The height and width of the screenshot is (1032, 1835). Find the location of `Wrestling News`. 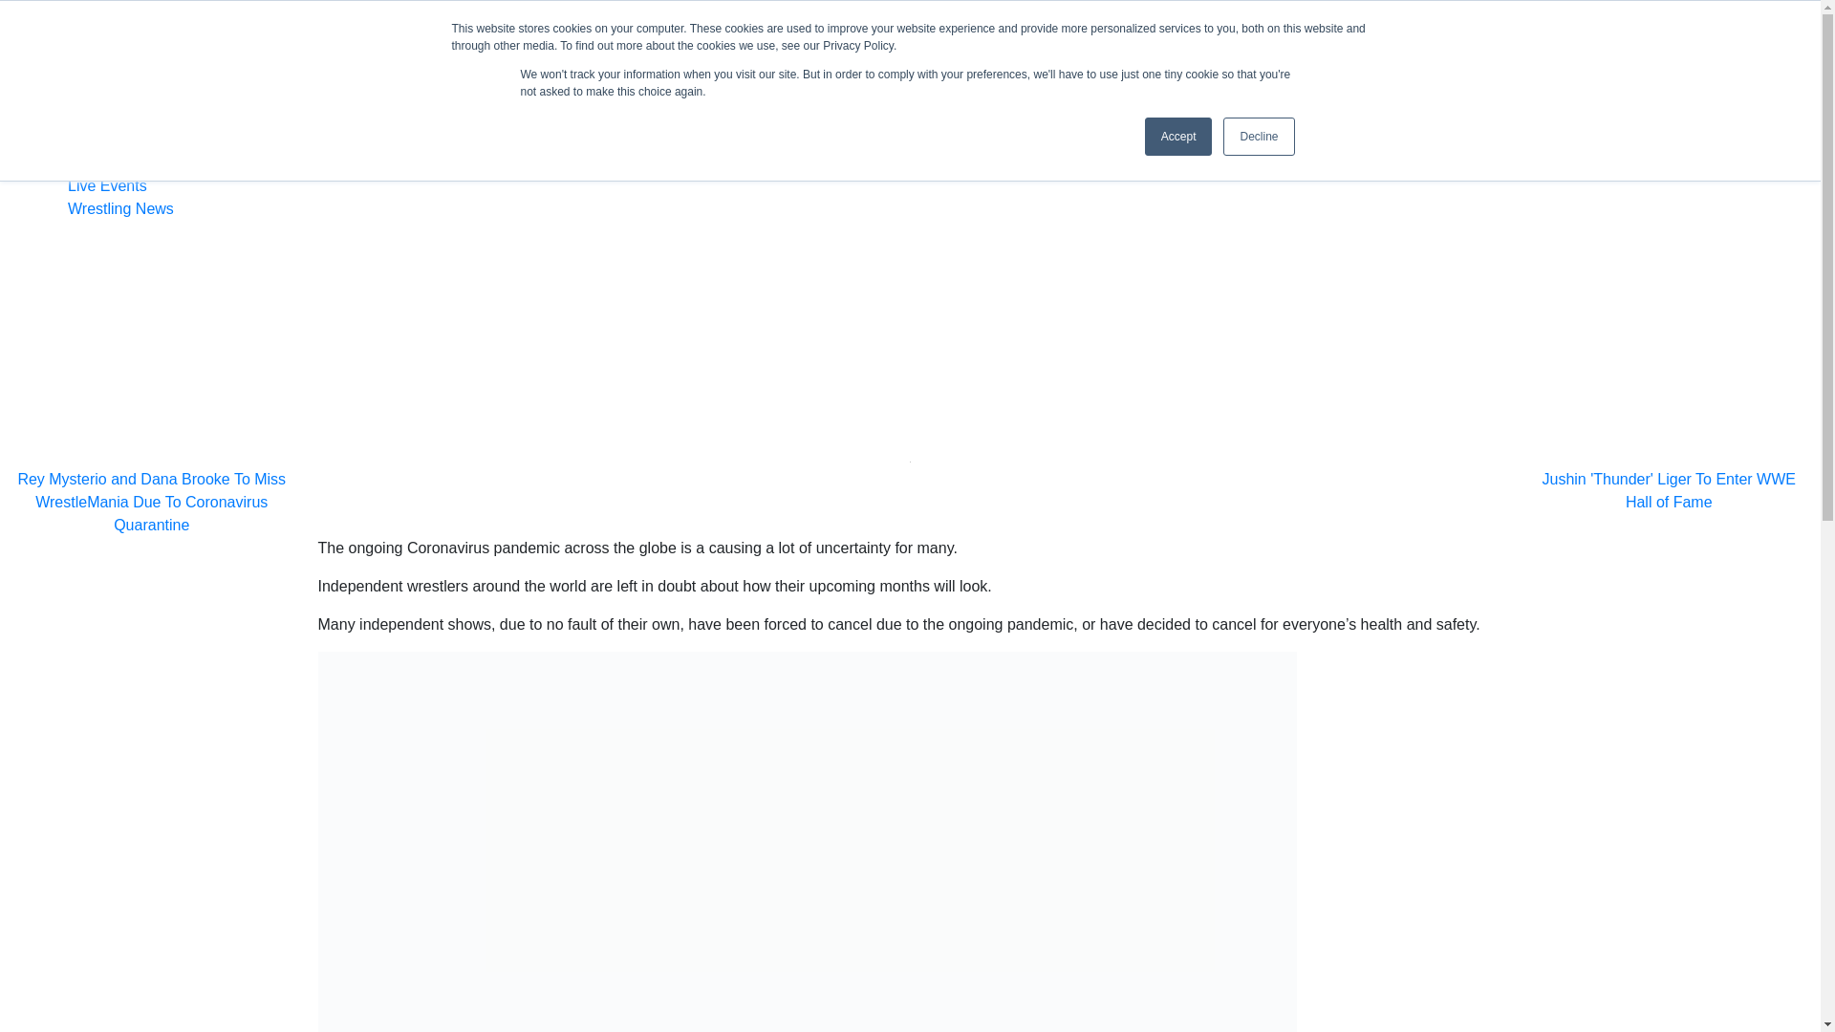

Wrestling News is located at coordinates (120, 208).